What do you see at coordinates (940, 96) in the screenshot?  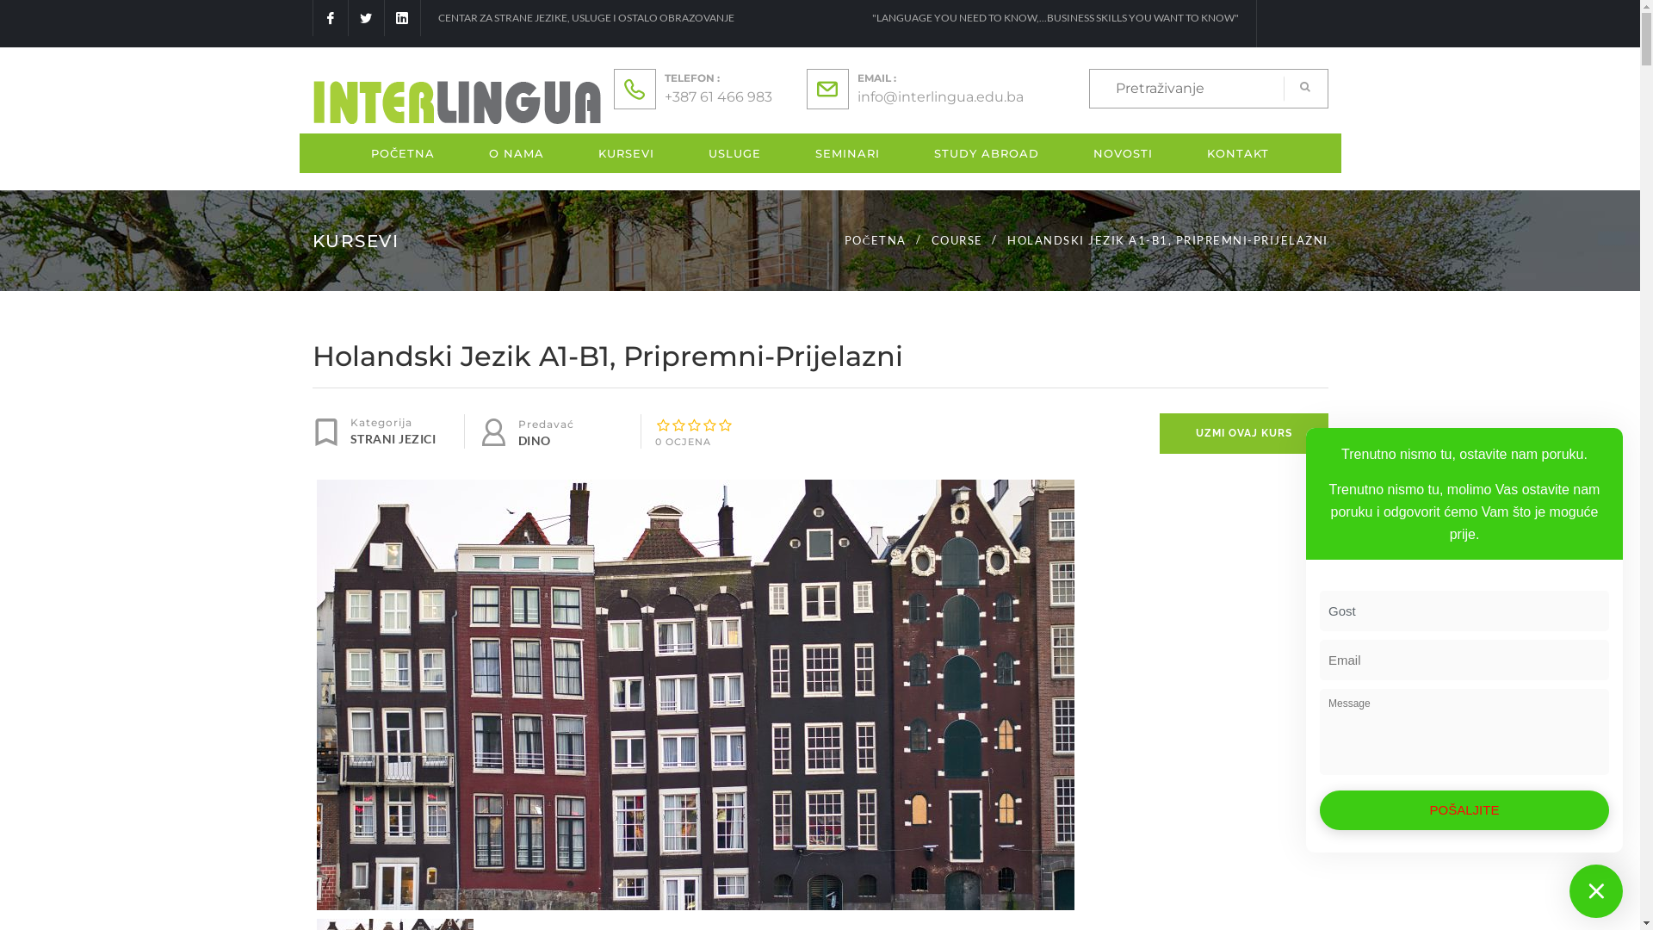 I see `info@interlingua.edu.ba` at bounding box center [940, 96].